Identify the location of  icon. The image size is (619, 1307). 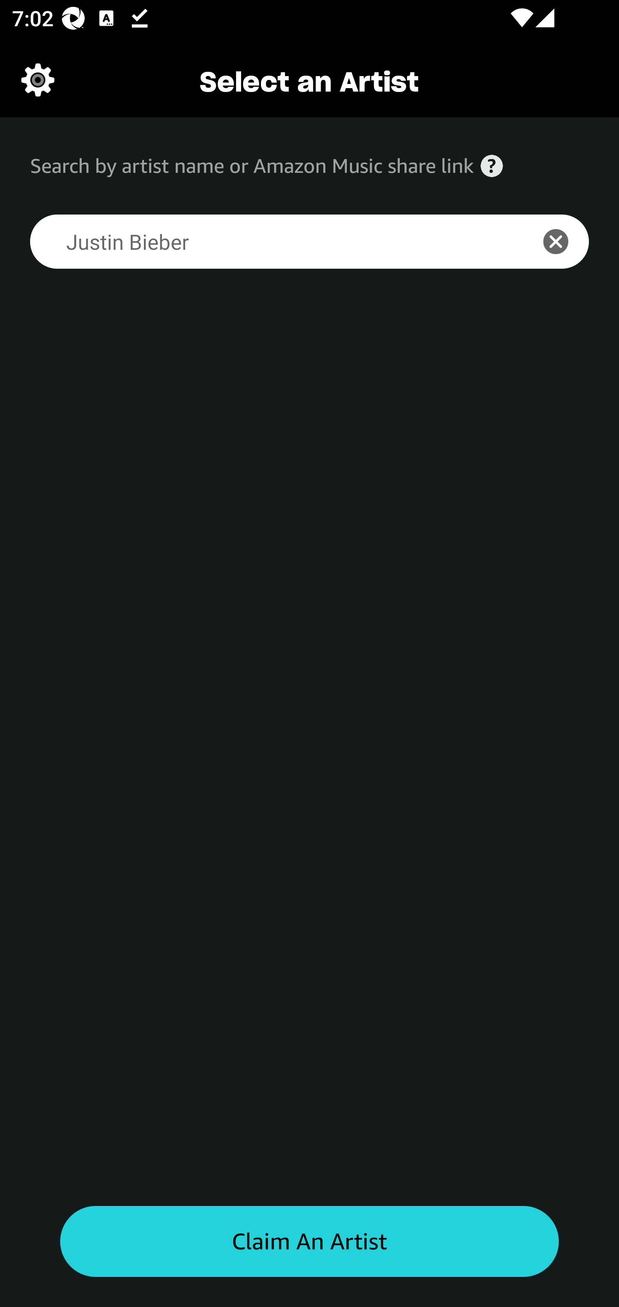
(565, 242).